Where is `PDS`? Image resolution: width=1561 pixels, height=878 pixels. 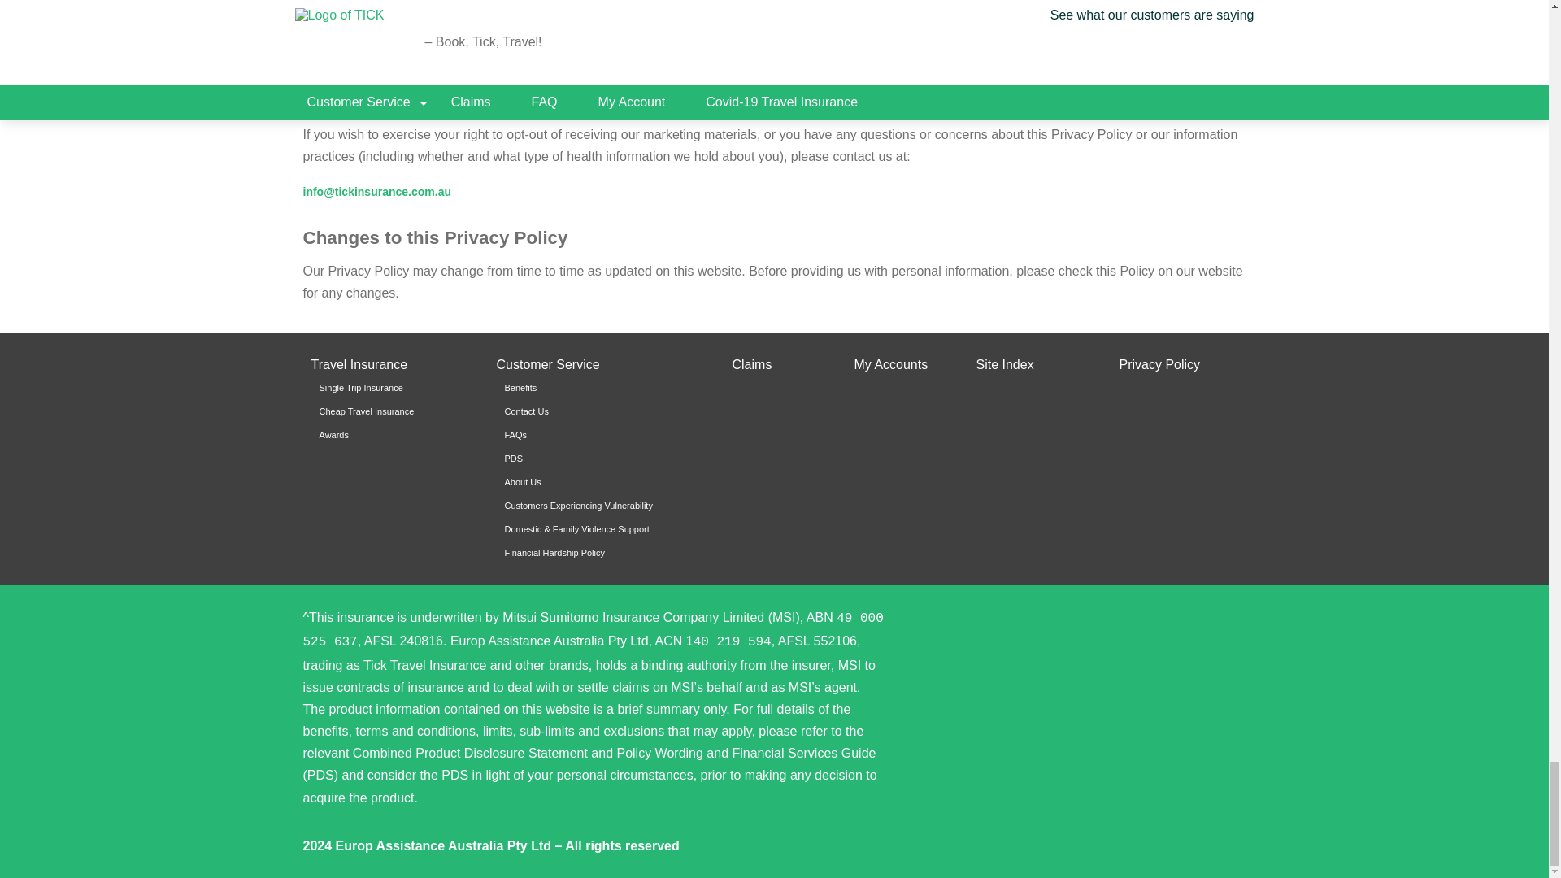
PDS is located at coordinates (602, 459).